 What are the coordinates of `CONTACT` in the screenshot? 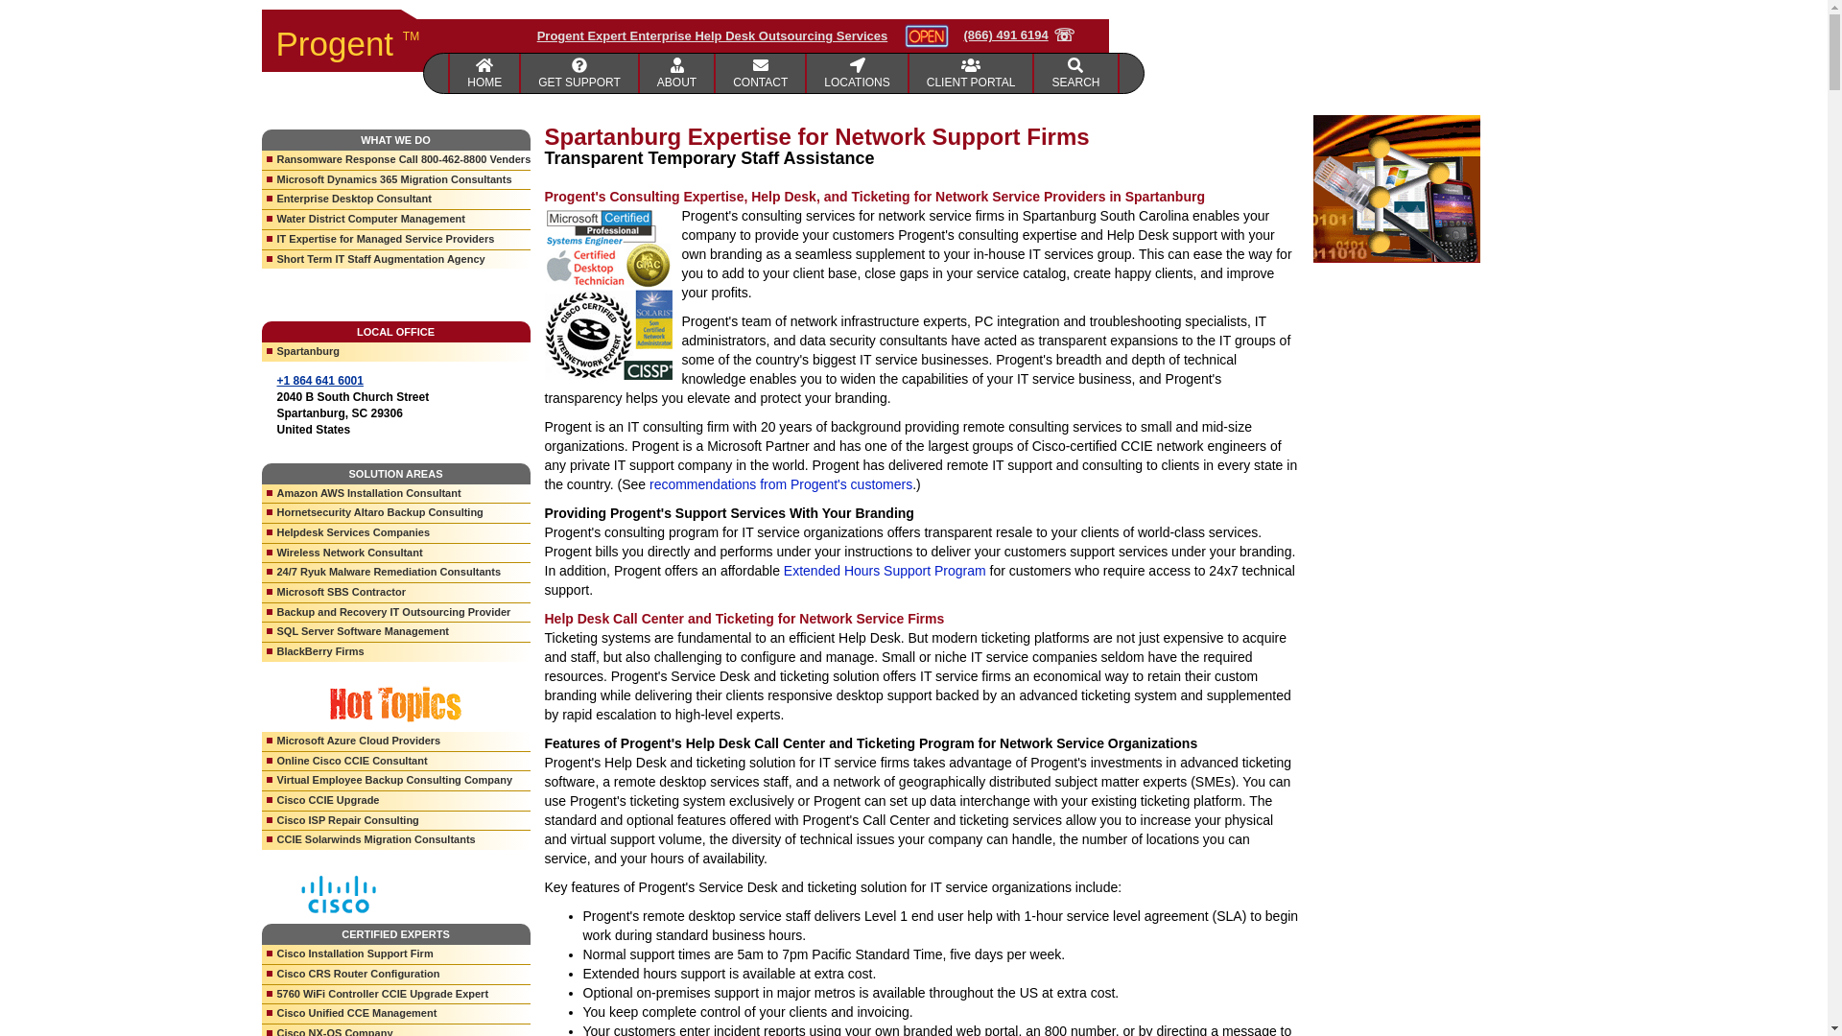 It's located at (761, 73).